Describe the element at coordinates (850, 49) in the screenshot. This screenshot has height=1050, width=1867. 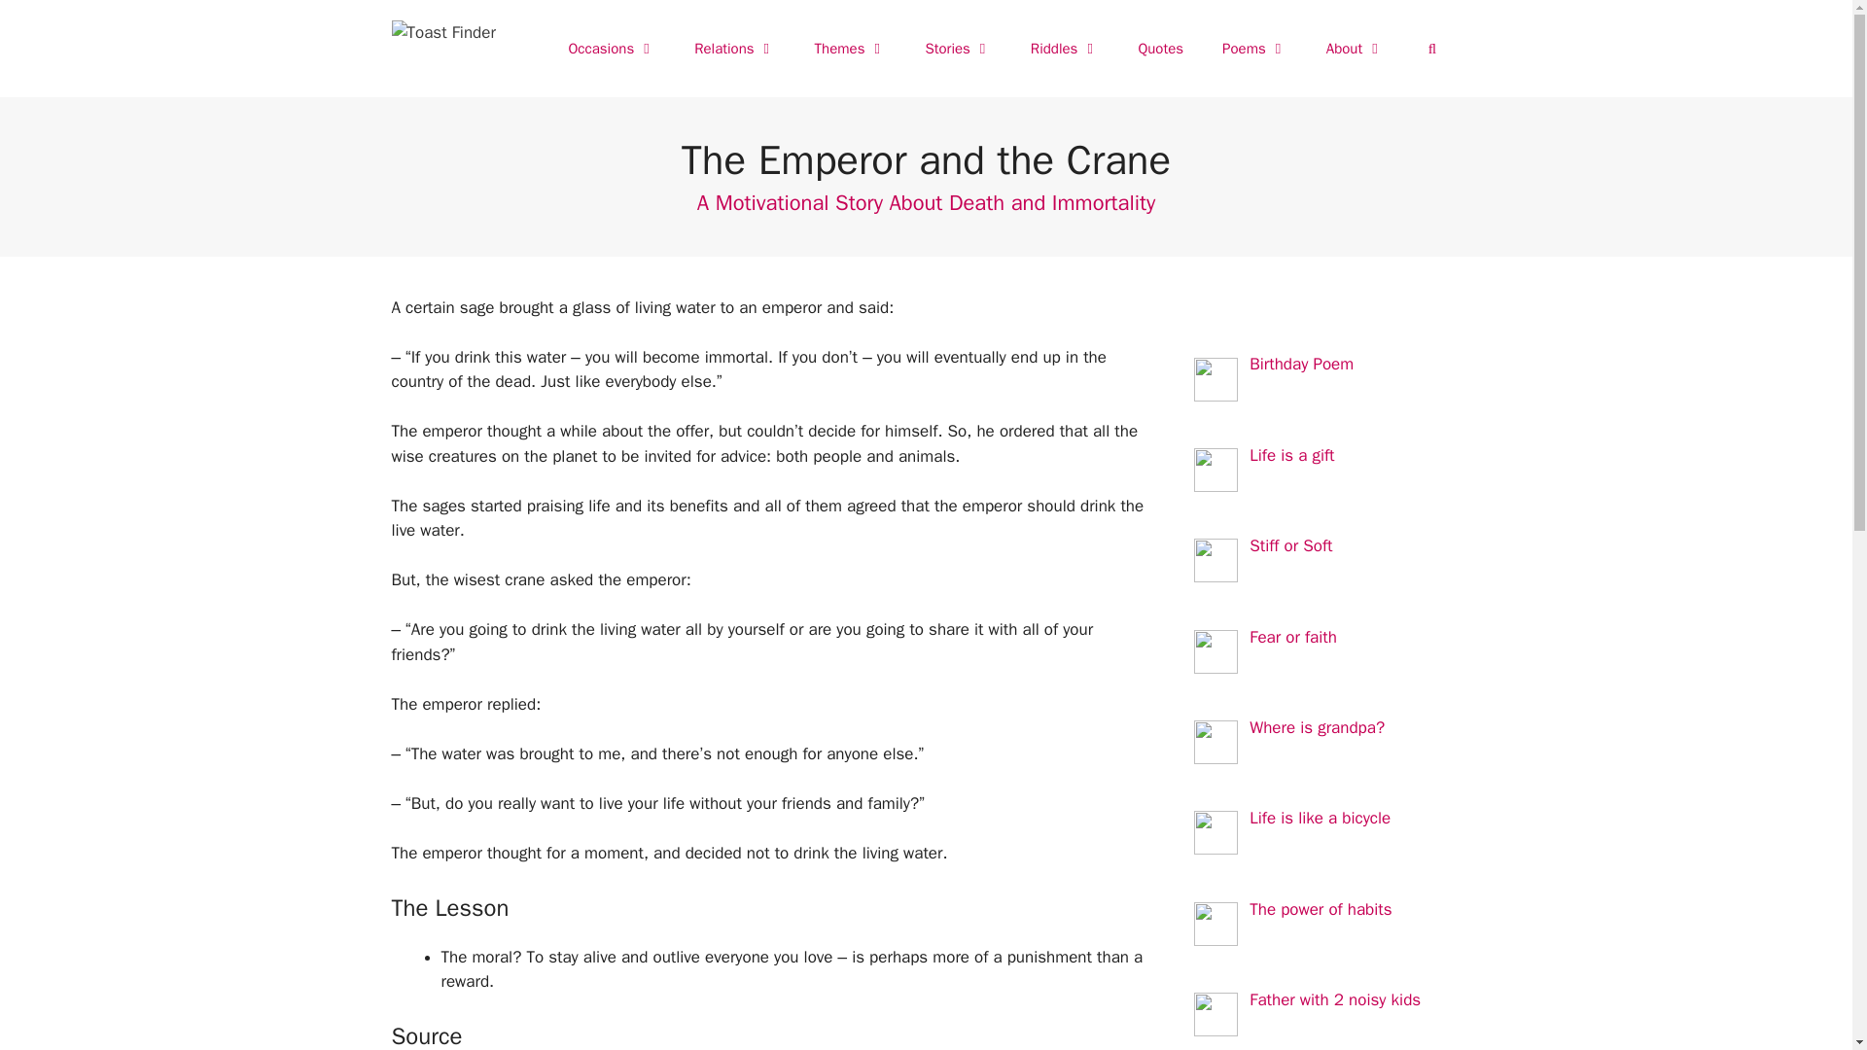
I see `Themes` at that location.